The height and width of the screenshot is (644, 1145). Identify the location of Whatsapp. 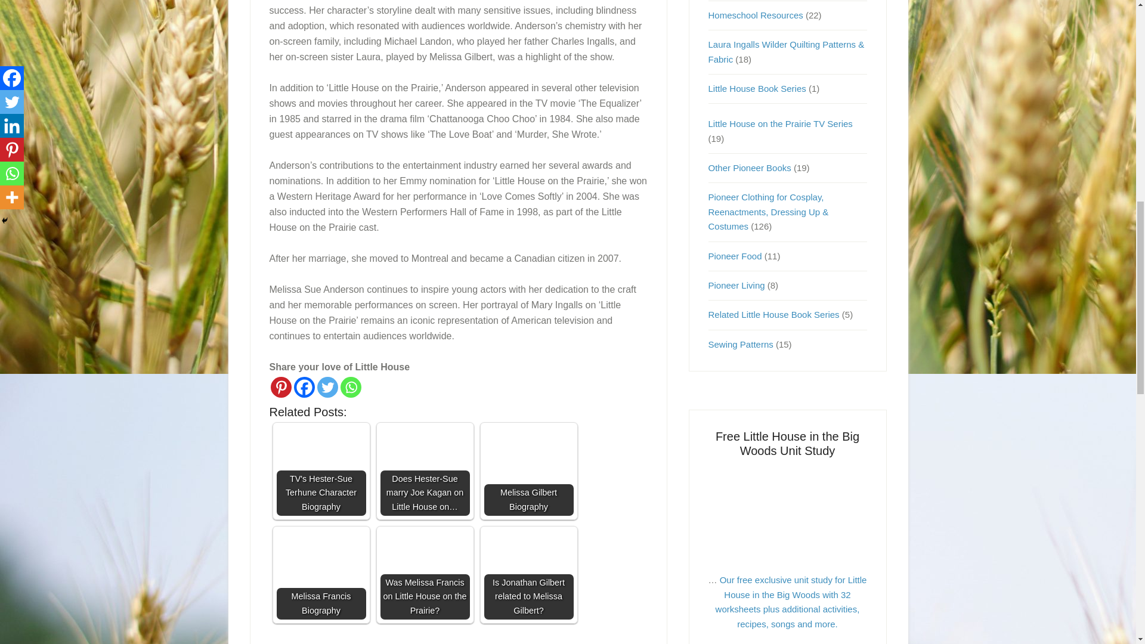
(350, 387).